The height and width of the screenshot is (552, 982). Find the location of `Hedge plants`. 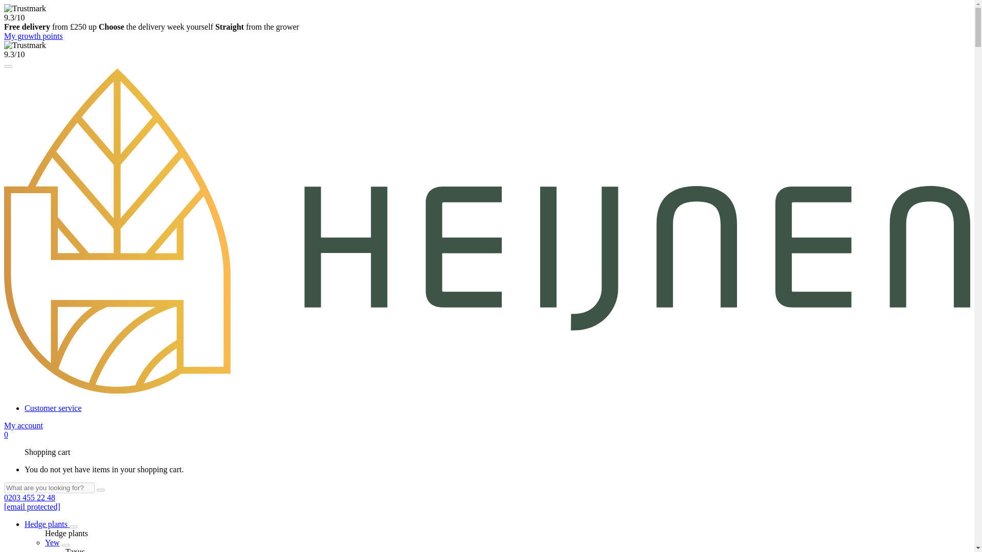

Hedge plants is located at coordinates (47, 524).